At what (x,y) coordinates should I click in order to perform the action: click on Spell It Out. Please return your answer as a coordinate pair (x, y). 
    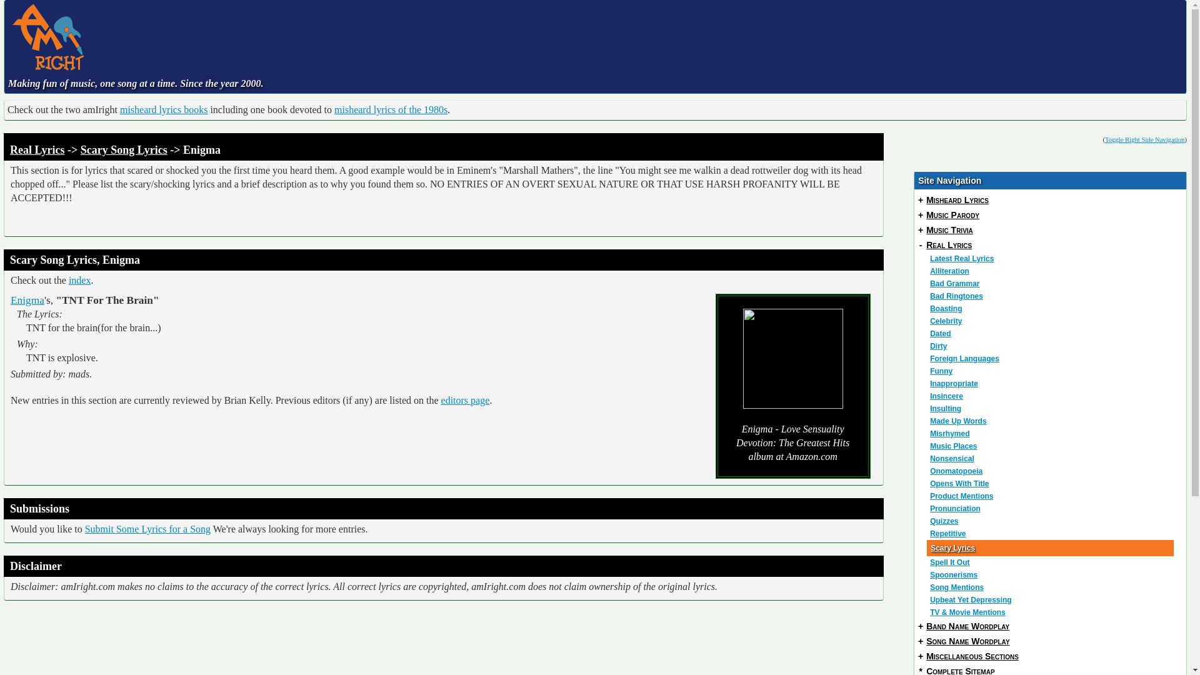
    Looking at the image, I should click on (1051, 562).